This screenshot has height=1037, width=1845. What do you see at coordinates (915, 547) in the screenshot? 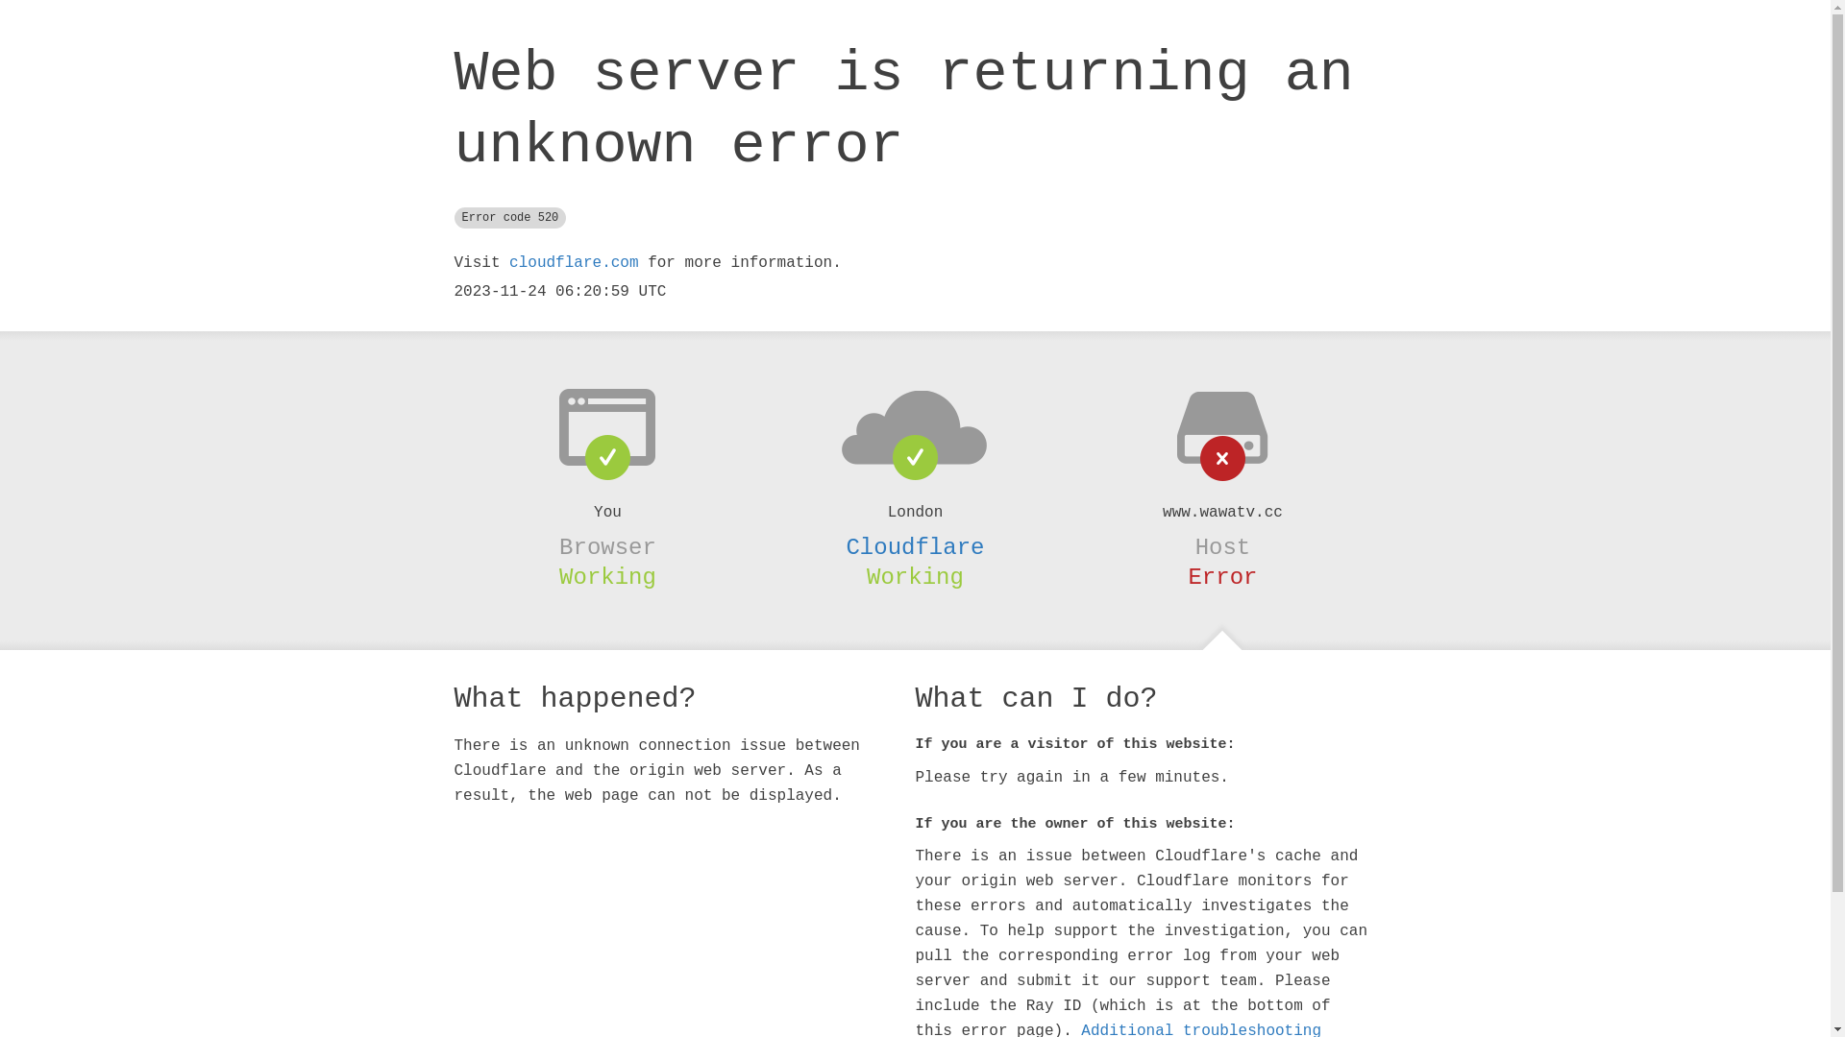
I see `Cloudflare` at bounding box center [915, 547].